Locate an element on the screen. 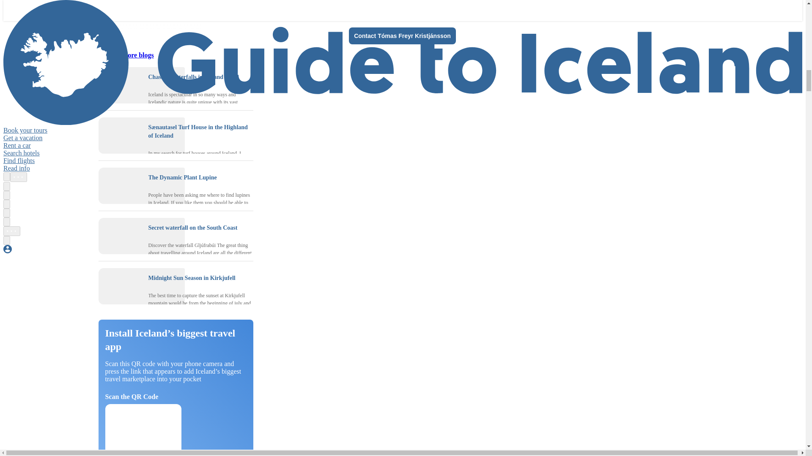  Top 10 Most Beautiful Waterfalls in Iceland is located at coordinates (285, 8).